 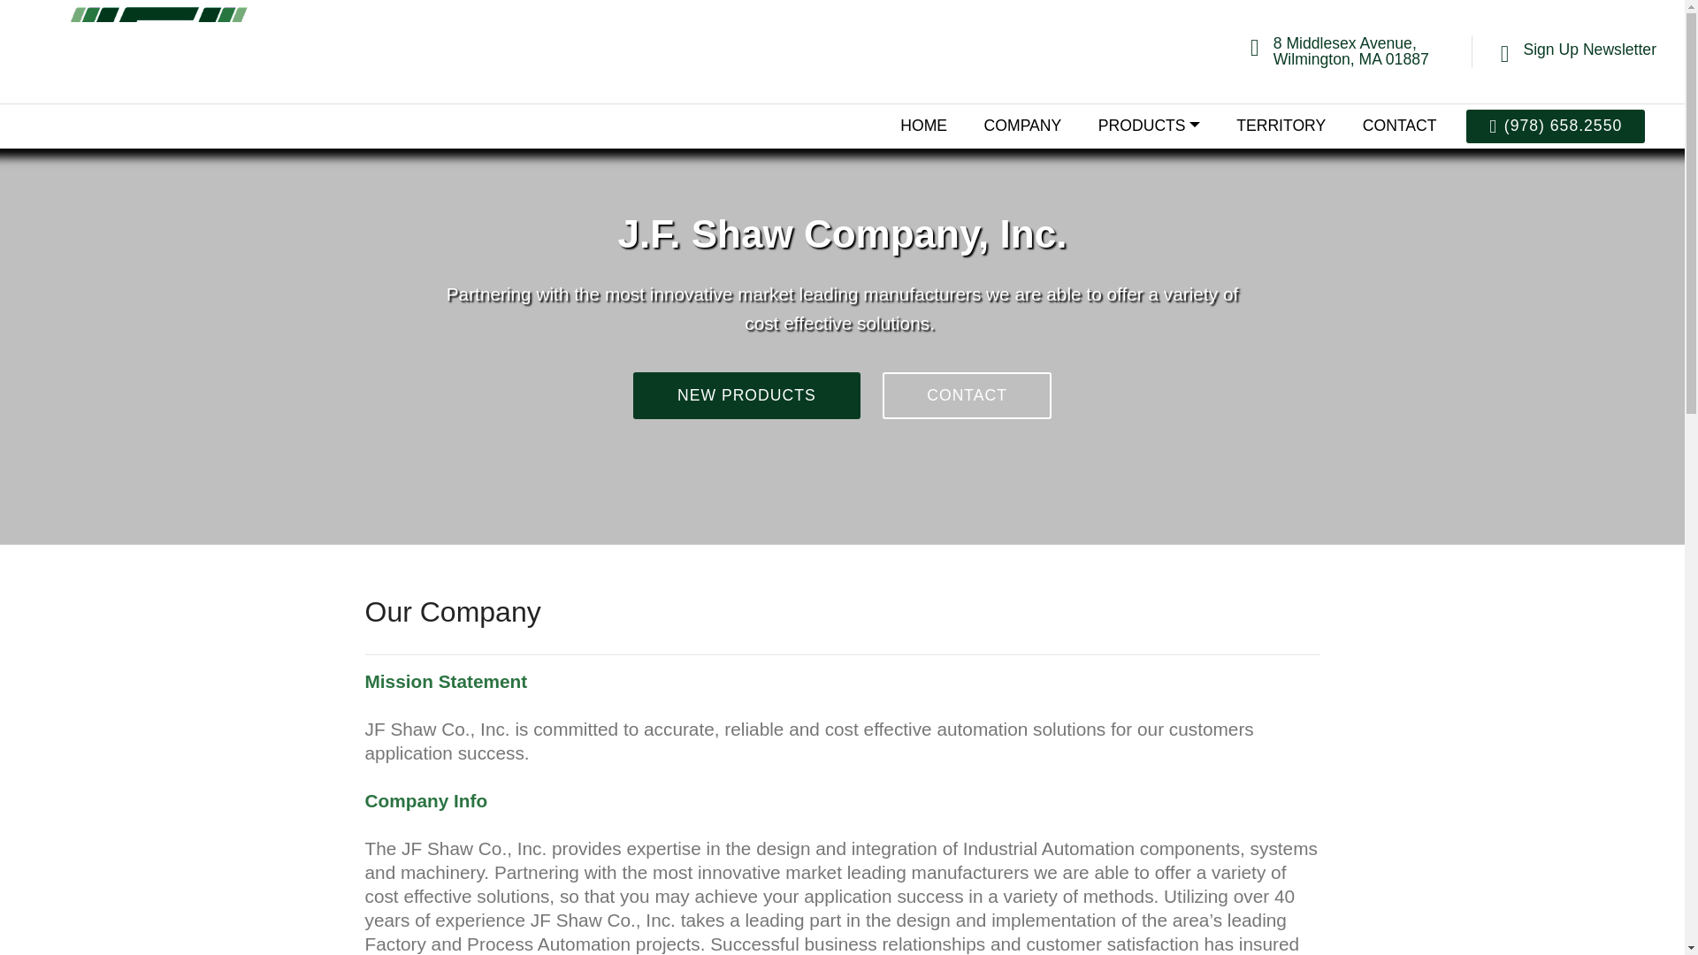 I want to click on 8 Middlesex Avenue,, so click(x=1344, y=42).